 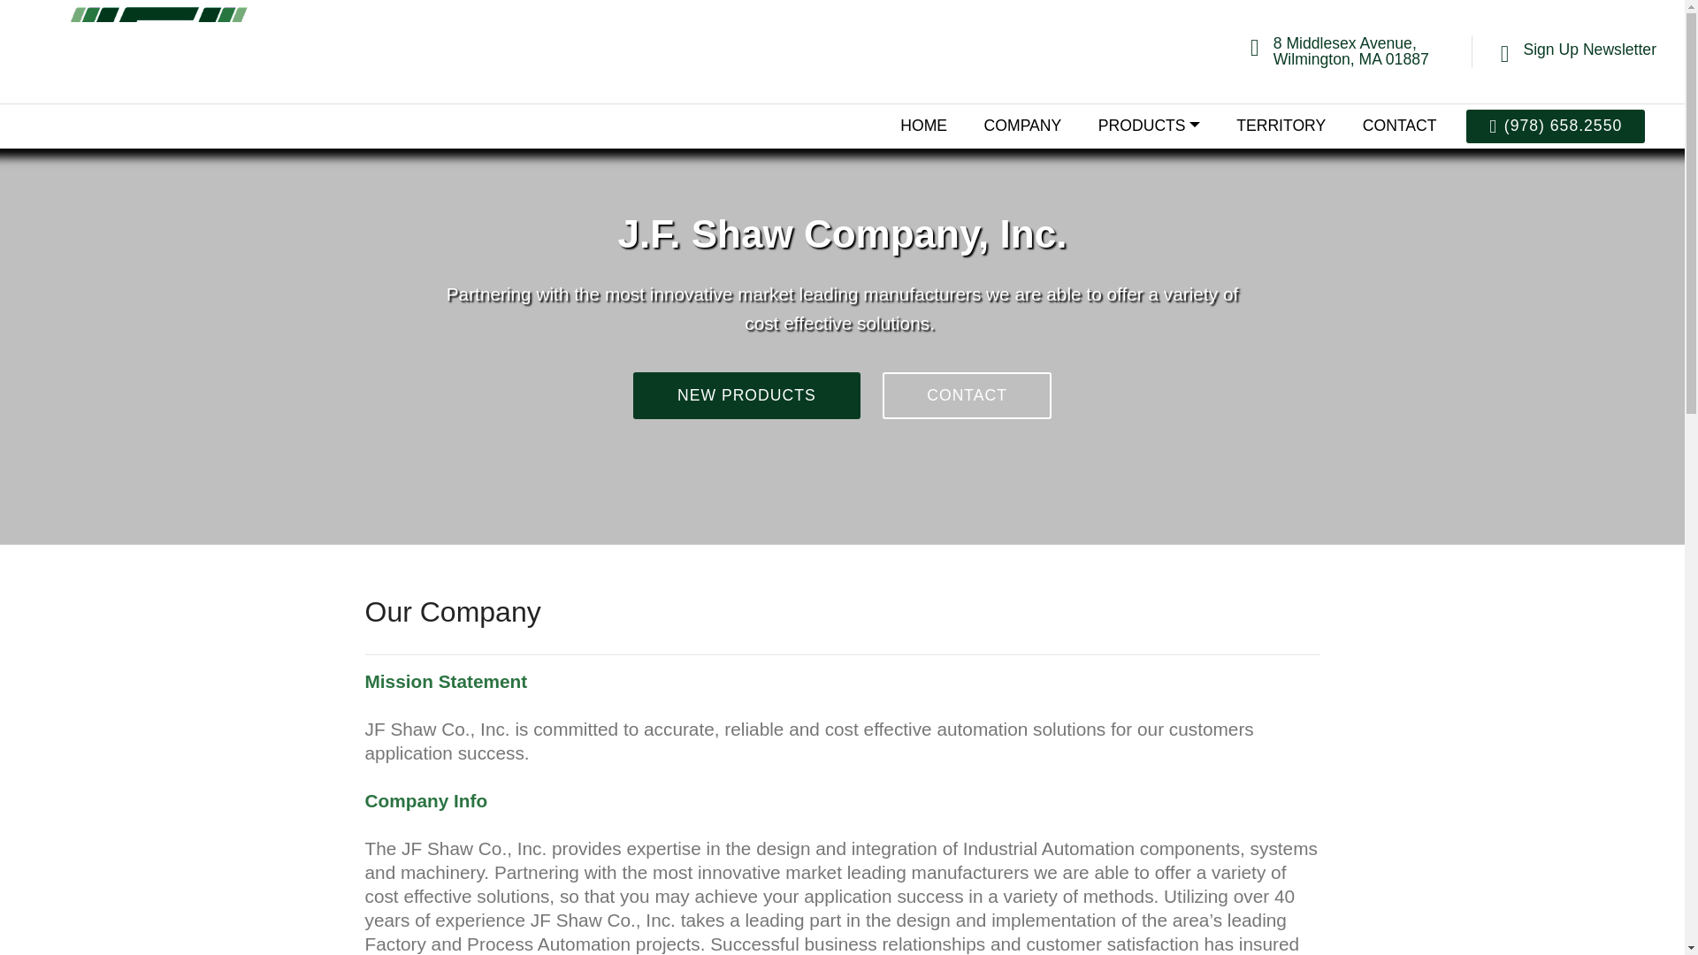 I want to click on 8 Middlesex Avenue,, so click(x=1344, y=42).